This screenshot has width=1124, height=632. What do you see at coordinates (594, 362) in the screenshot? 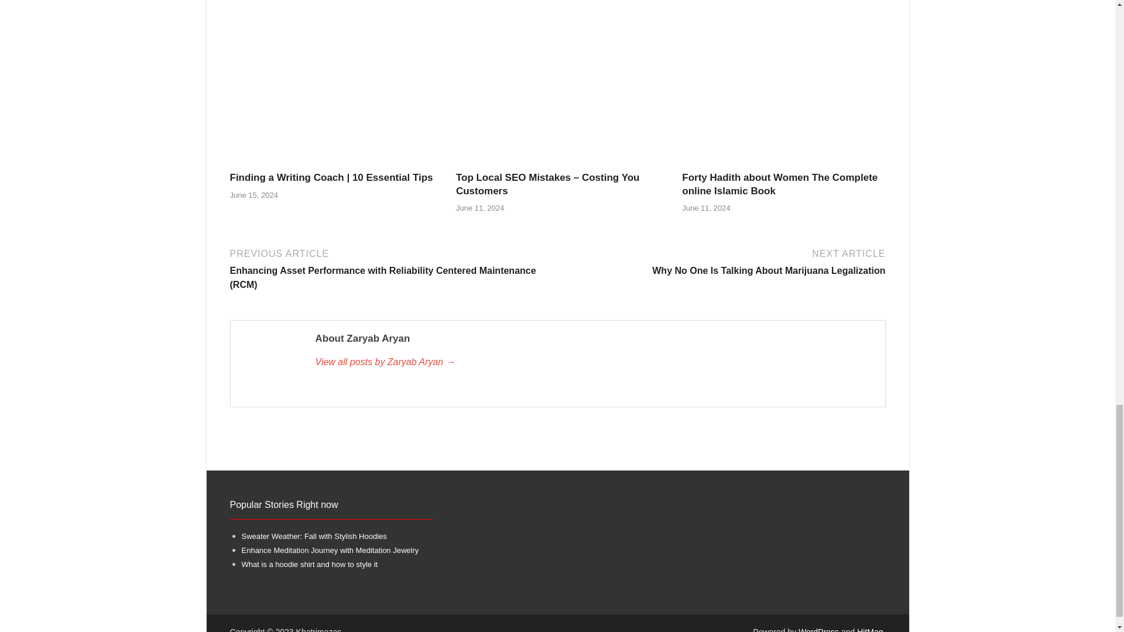
I see `Zaryab Aryan` at bounding box center [594, 362].